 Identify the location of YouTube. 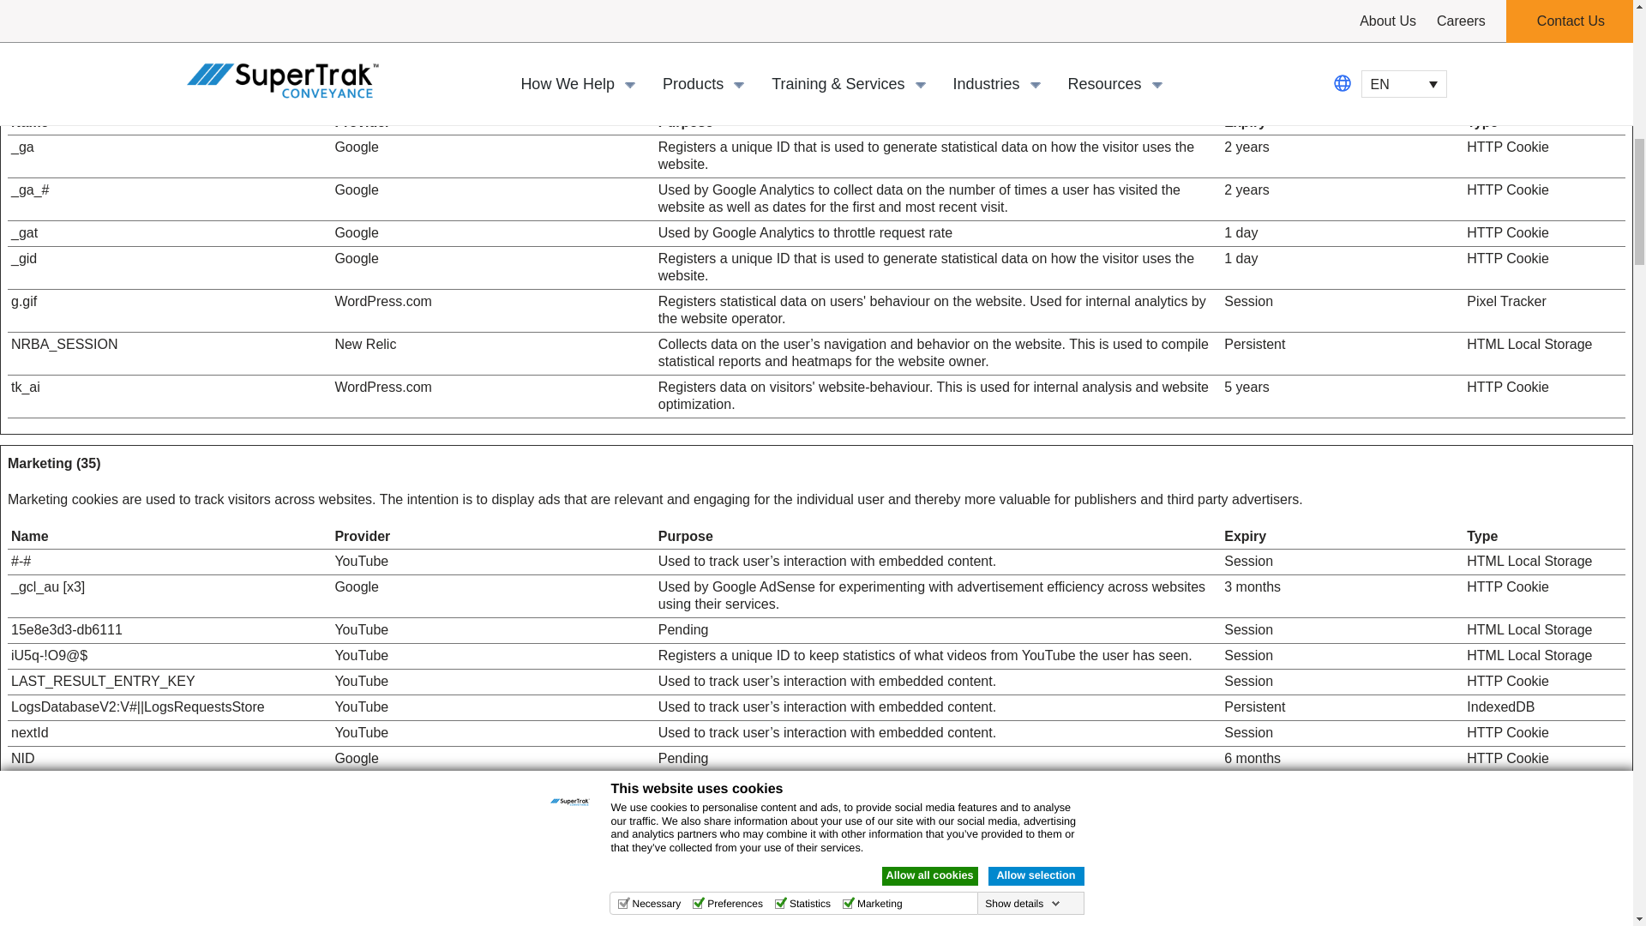
(361, 732).